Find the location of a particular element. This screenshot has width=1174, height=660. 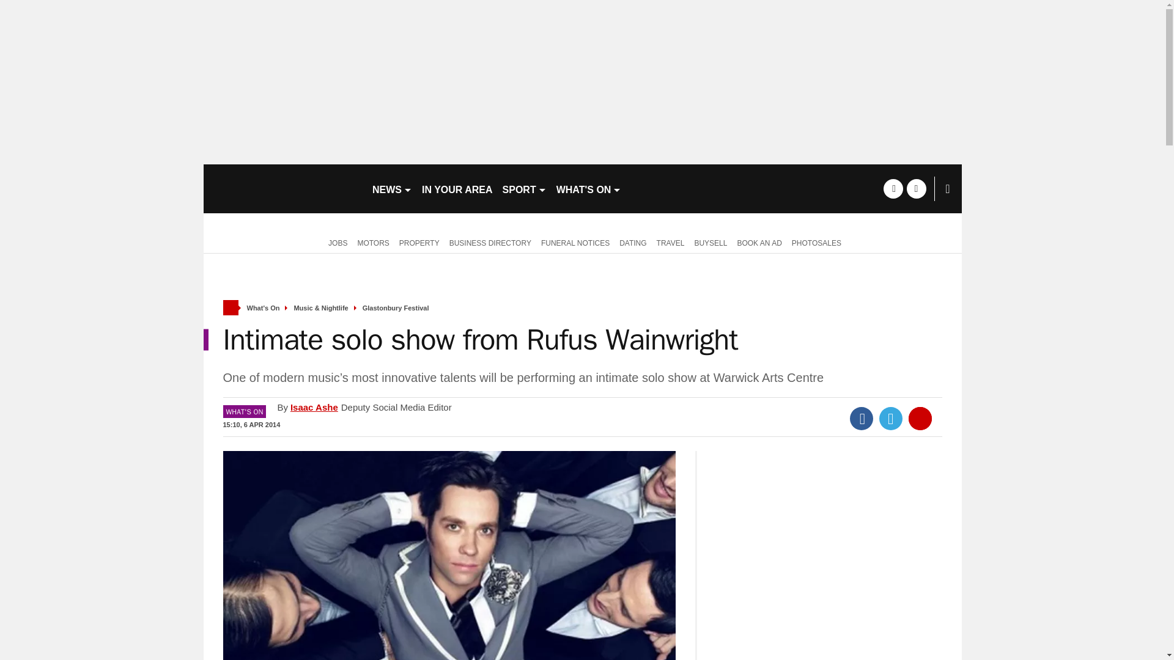

BOOK AN AD is located at coordinates (759, 242).